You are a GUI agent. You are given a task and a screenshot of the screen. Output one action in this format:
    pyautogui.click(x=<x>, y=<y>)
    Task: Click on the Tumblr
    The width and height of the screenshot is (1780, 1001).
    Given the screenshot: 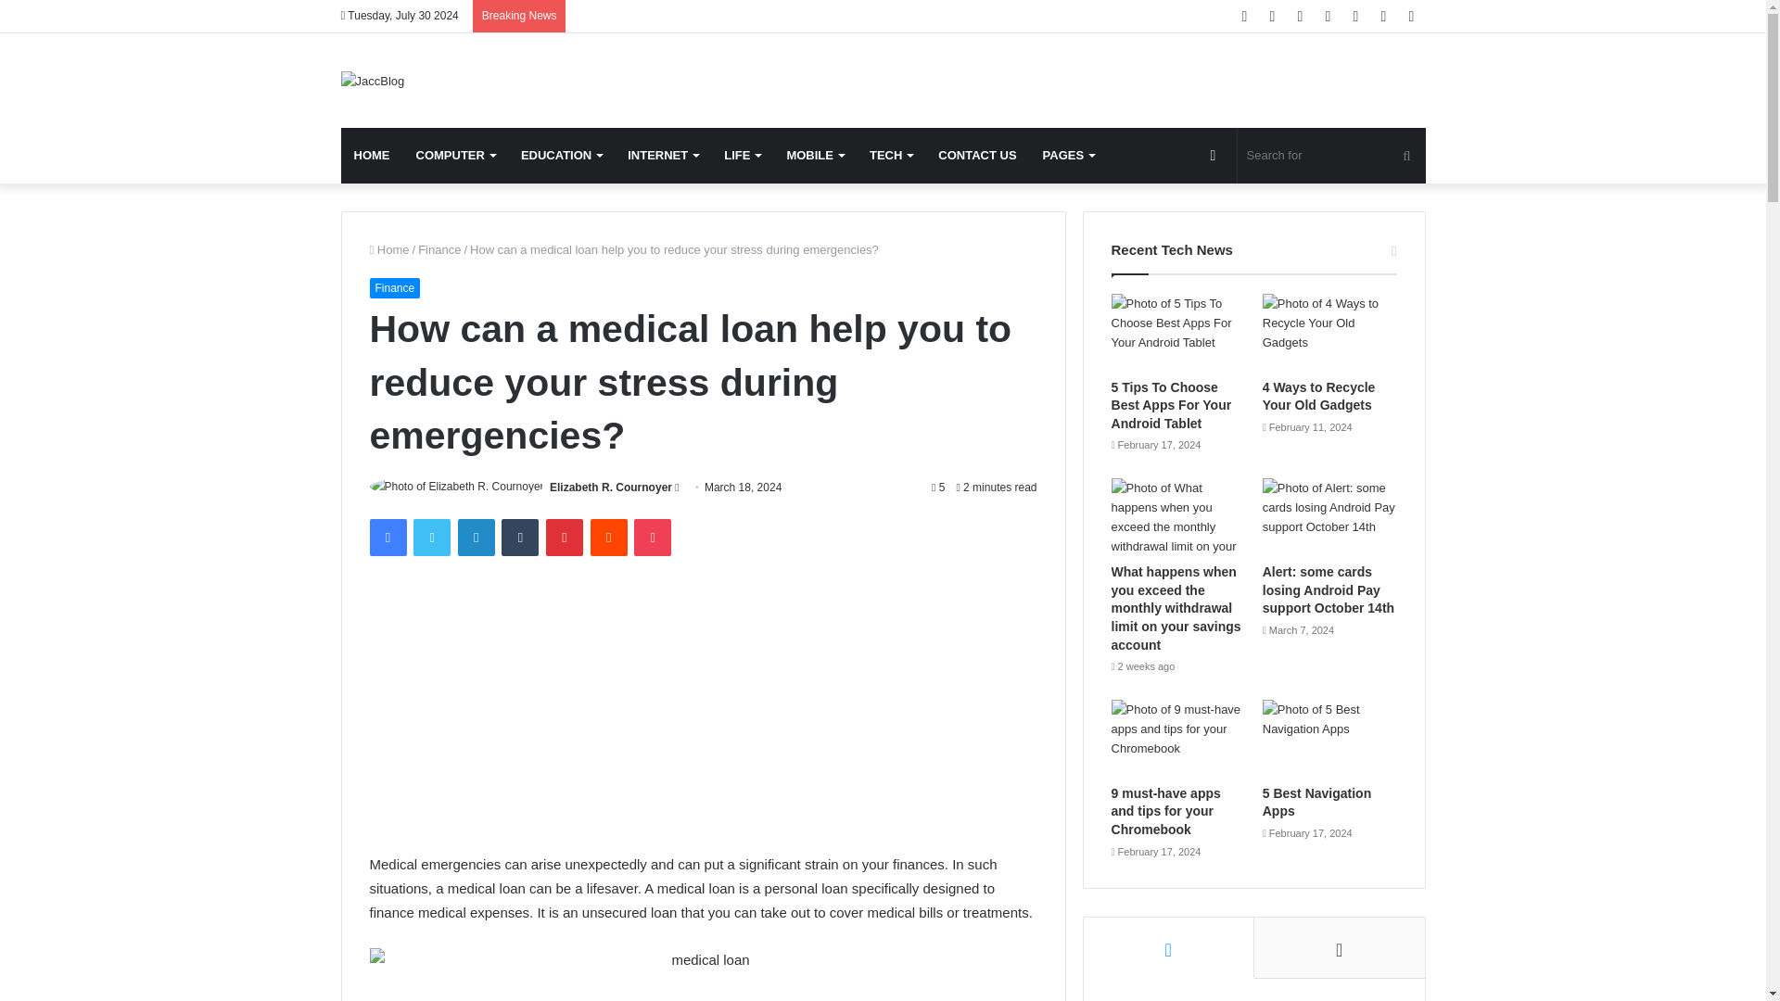 What is the action you would take?
    pyautogui.click(x=520, y=538)
    